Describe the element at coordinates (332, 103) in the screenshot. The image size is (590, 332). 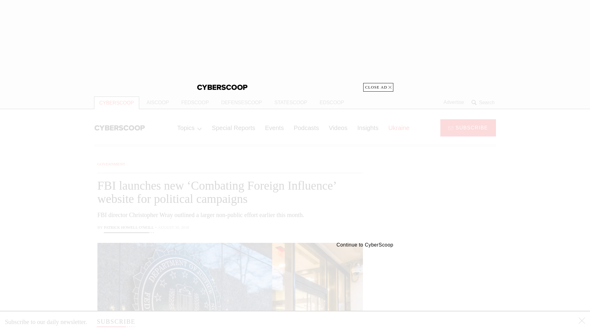
I see `EDSCOOP` at that location.